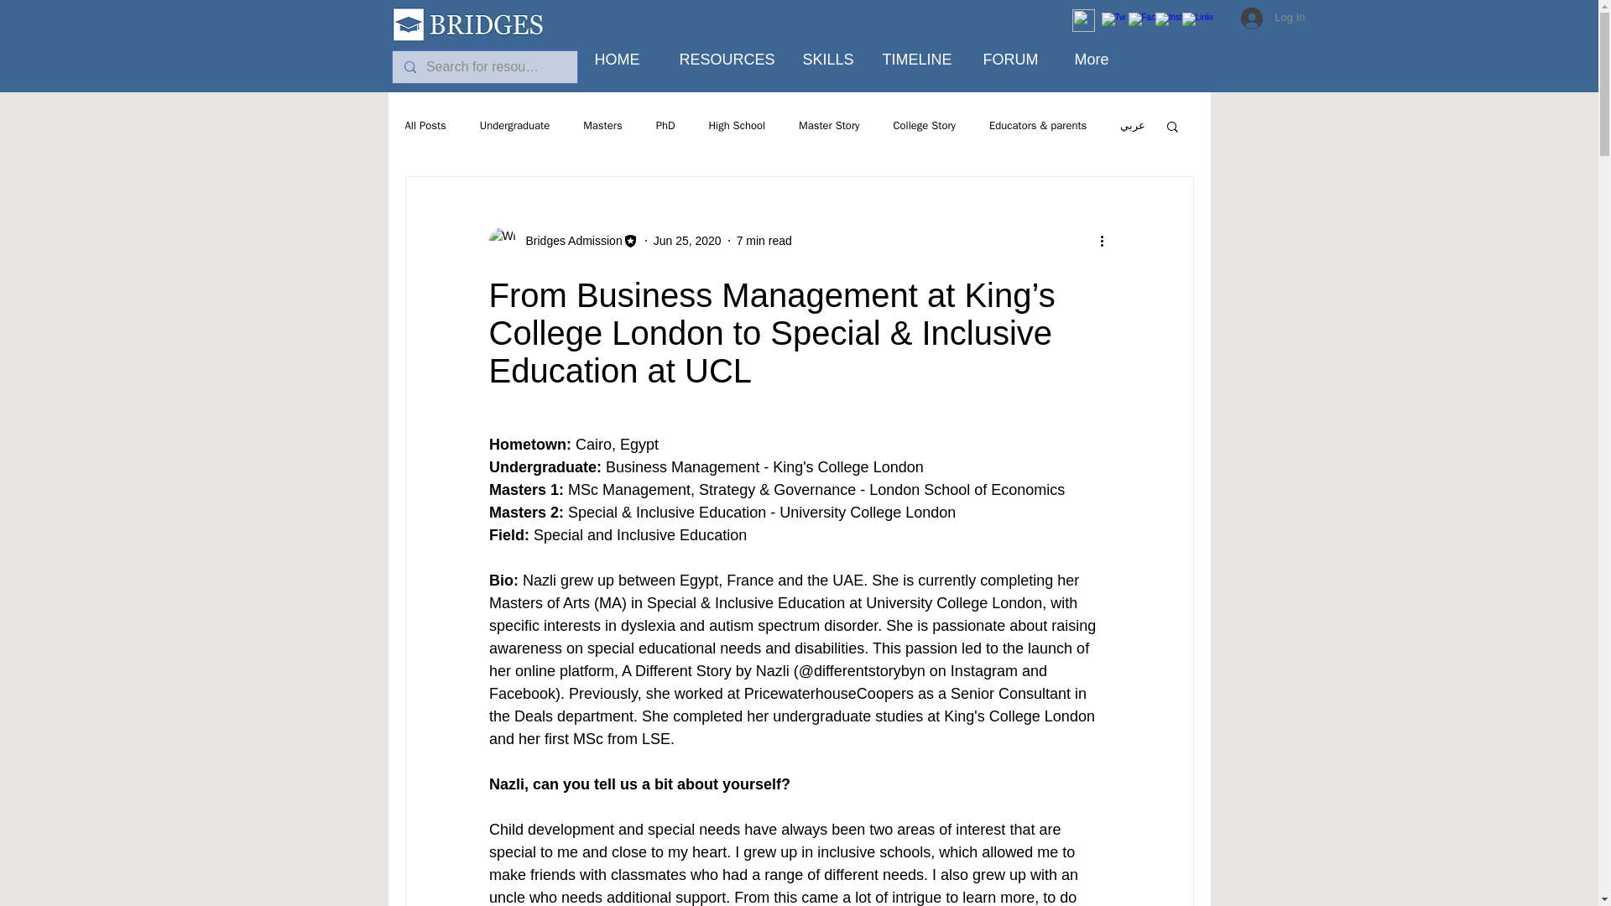 The height and width of the screenshot is (906, 1611). I want to click on Master Story, so click(829, 126).